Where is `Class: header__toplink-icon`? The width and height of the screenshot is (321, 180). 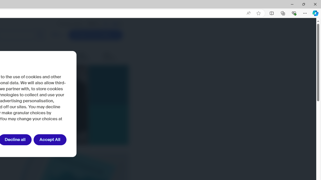 Class: header__toplink-icon is located at coordinates (120, 24).